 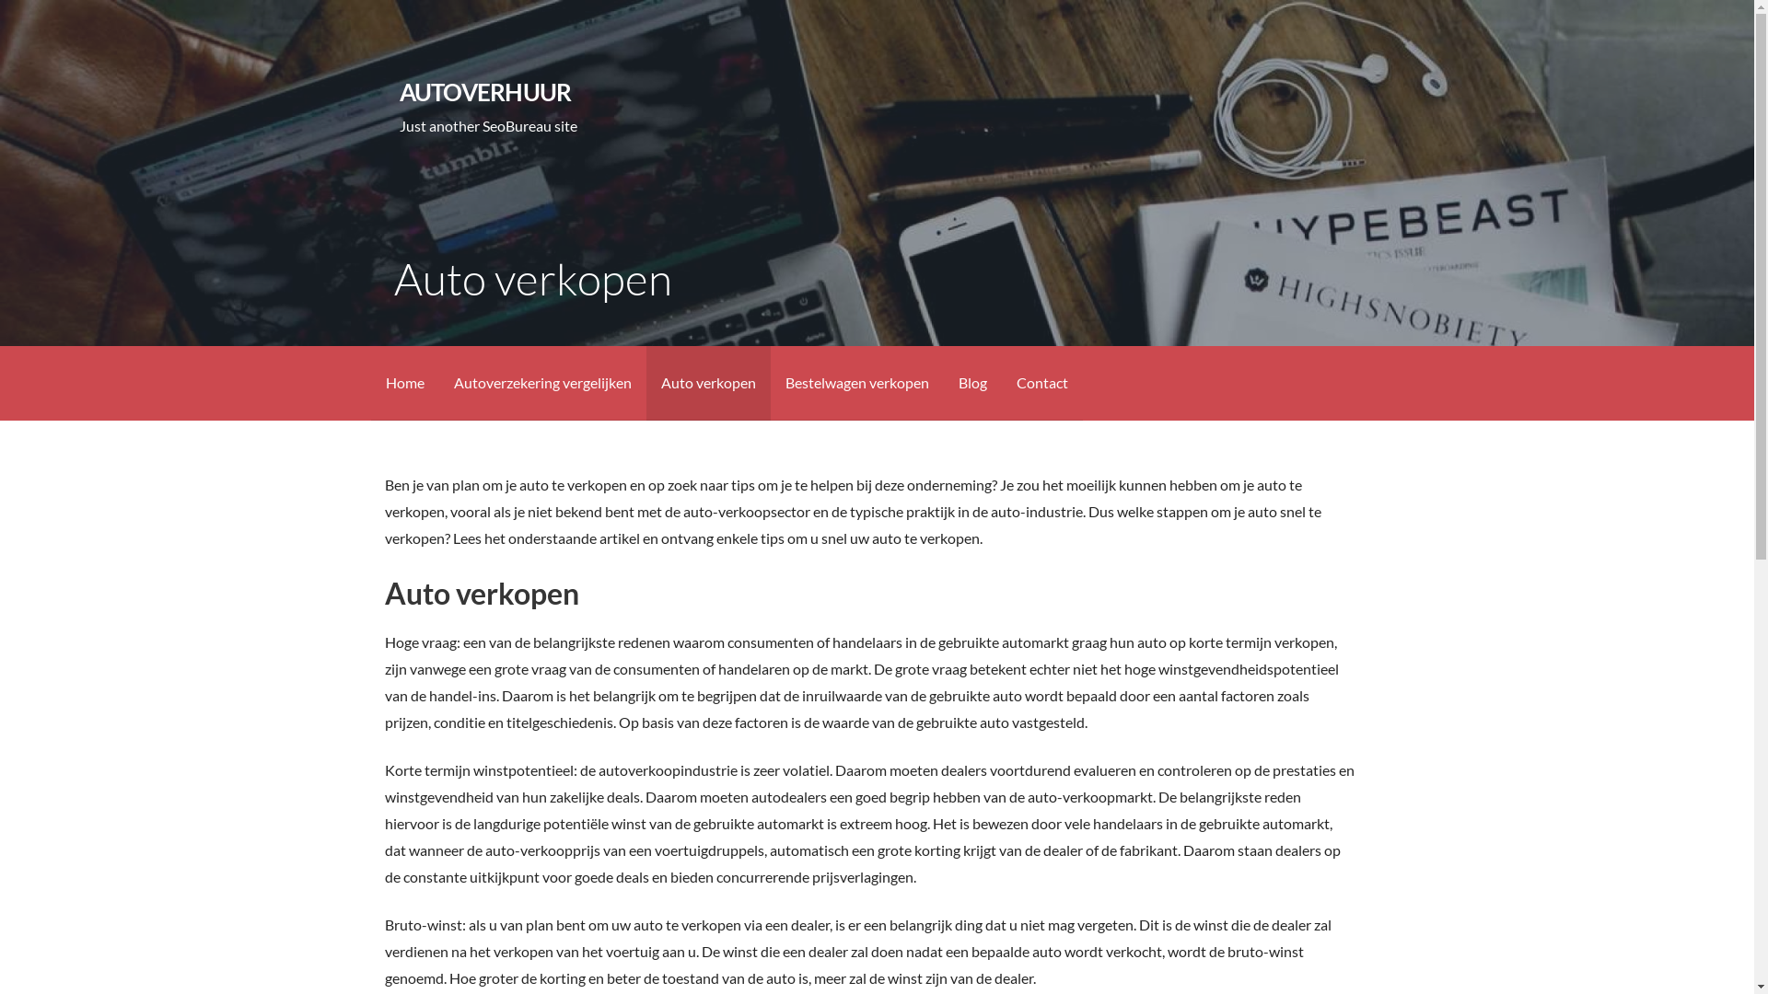 What do you see at coordinates (541, 383) in the screenshot?
I see `Autoverzekering vergelijken` at bounding box center [541, 383].